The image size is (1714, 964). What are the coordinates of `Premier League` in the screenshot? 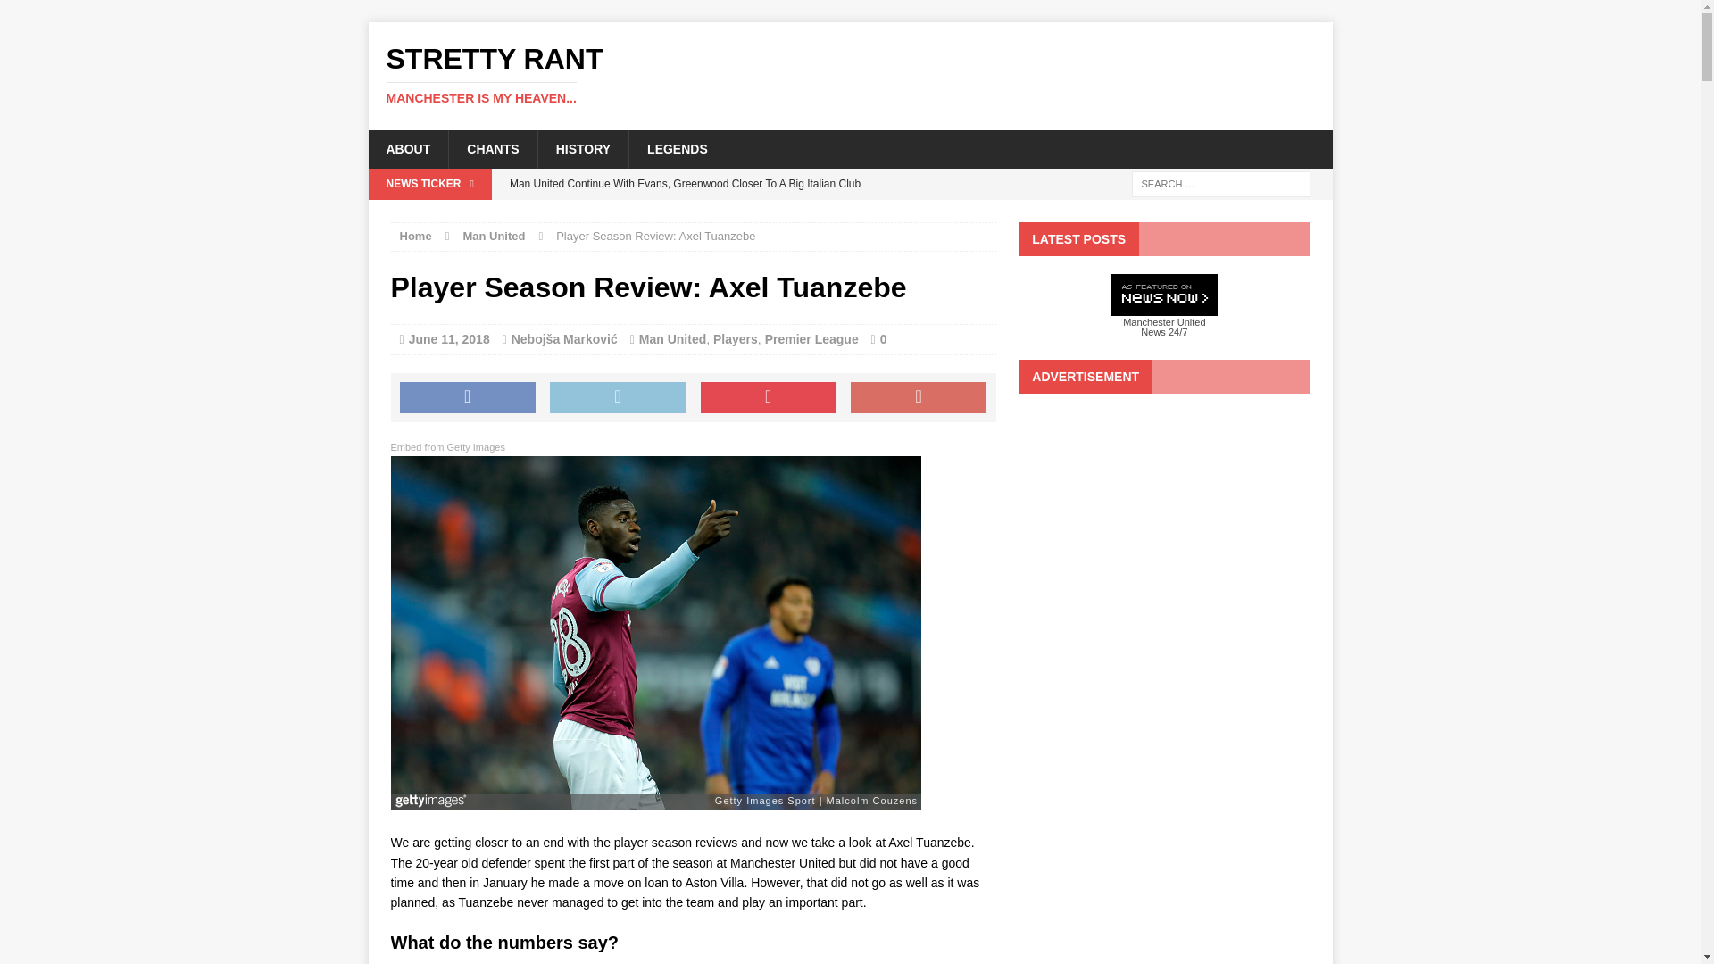 It's located at (811, 338).